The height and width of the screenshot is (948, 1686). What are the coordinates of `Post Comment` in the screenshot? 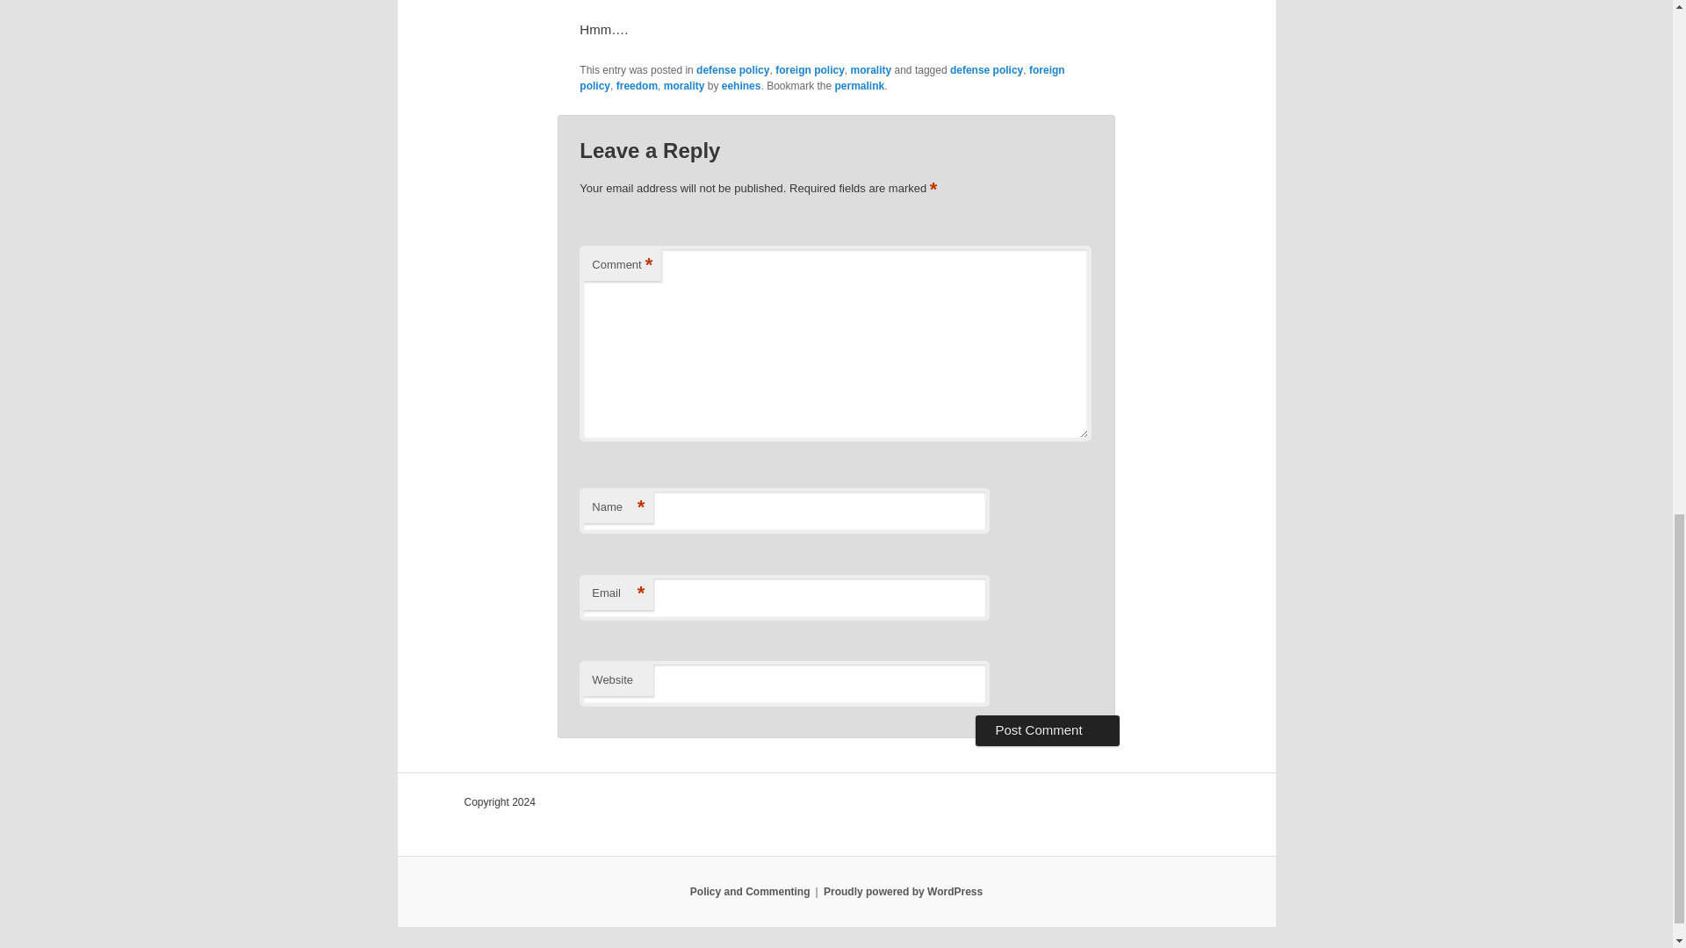 It's located at (1047, 730).